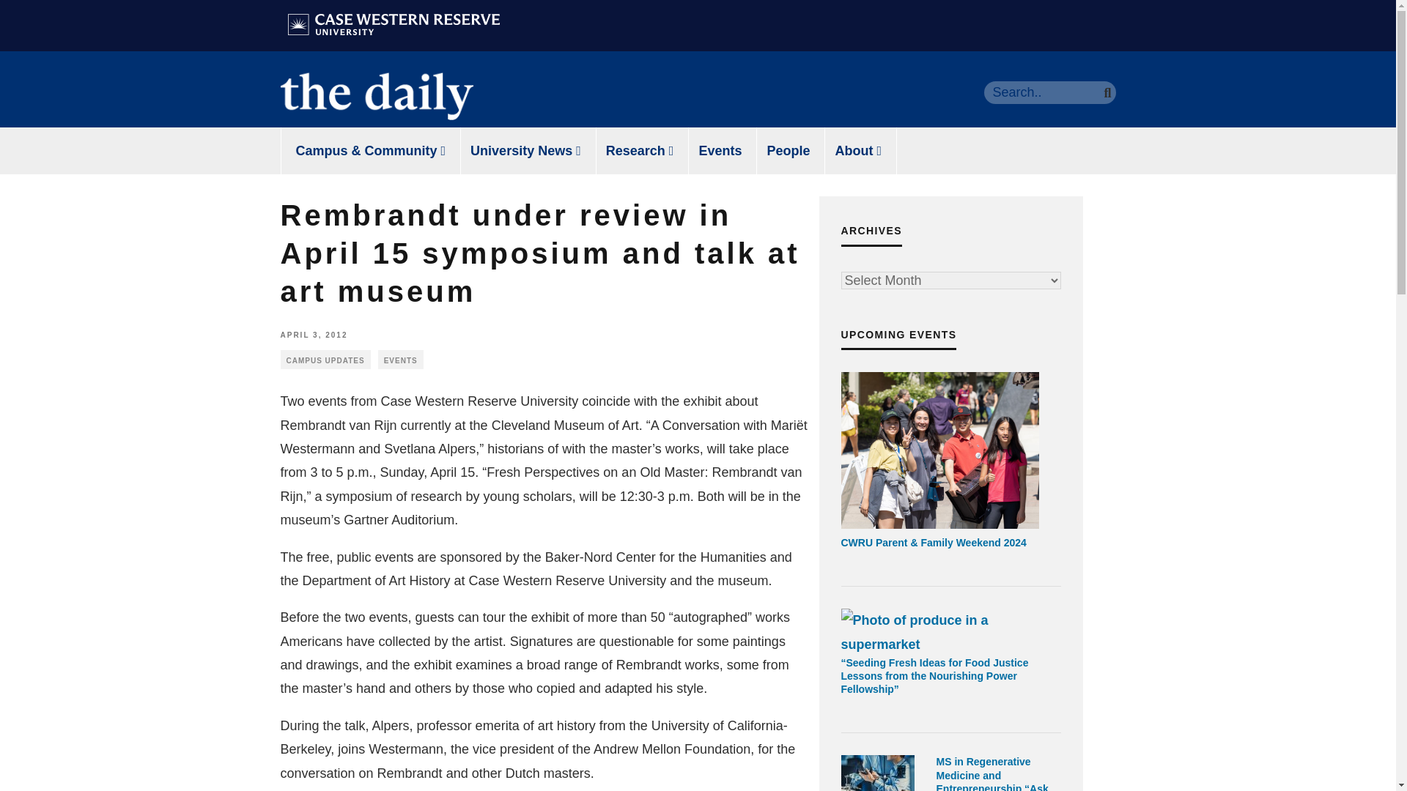 The height and width of the screenshot is (791, 1407). Describe the element at coordinates (400, 360) in the screenshot. I see `EVENTS` at that location.